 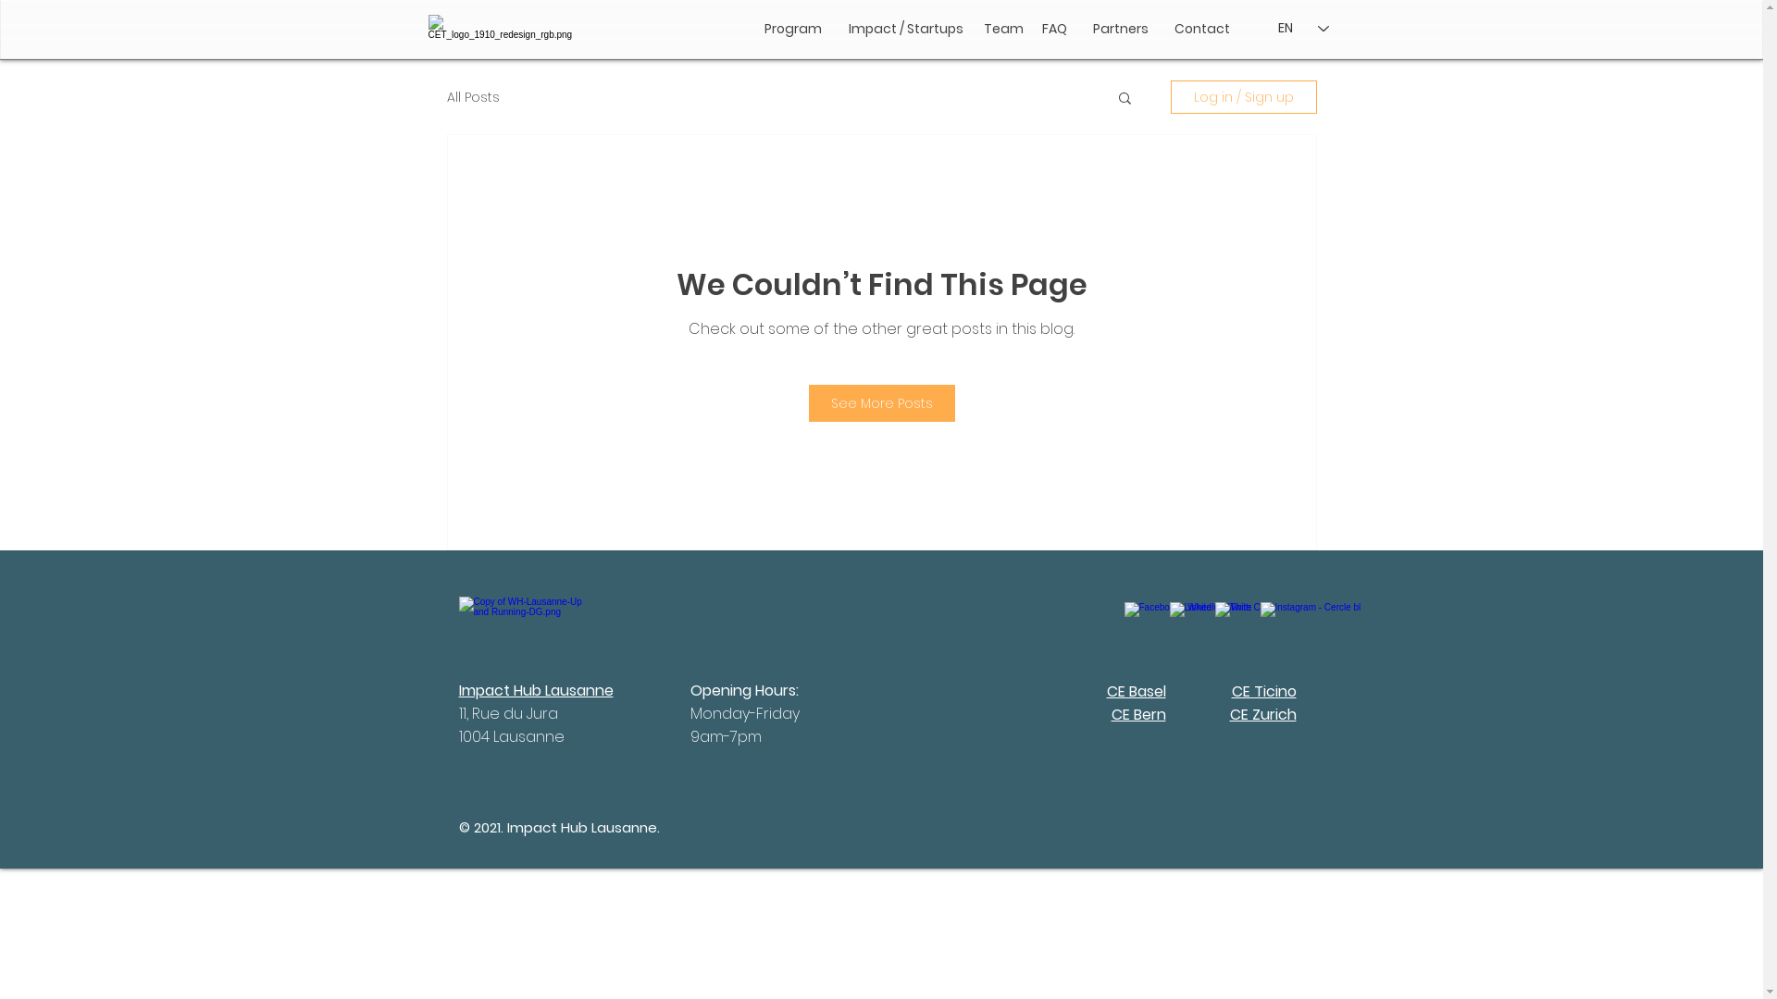 What do you see at coordinates (1243, 97) in the screenshot?
I see `Log in / Sign up` at bounding box center [1243, 97].